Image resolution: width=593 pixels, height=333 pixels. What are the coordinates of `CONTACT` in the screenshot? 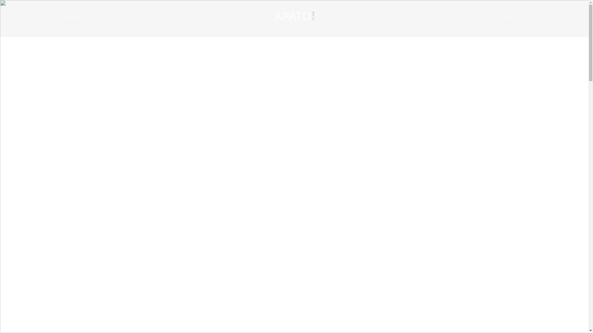 It's located at (484, 18).